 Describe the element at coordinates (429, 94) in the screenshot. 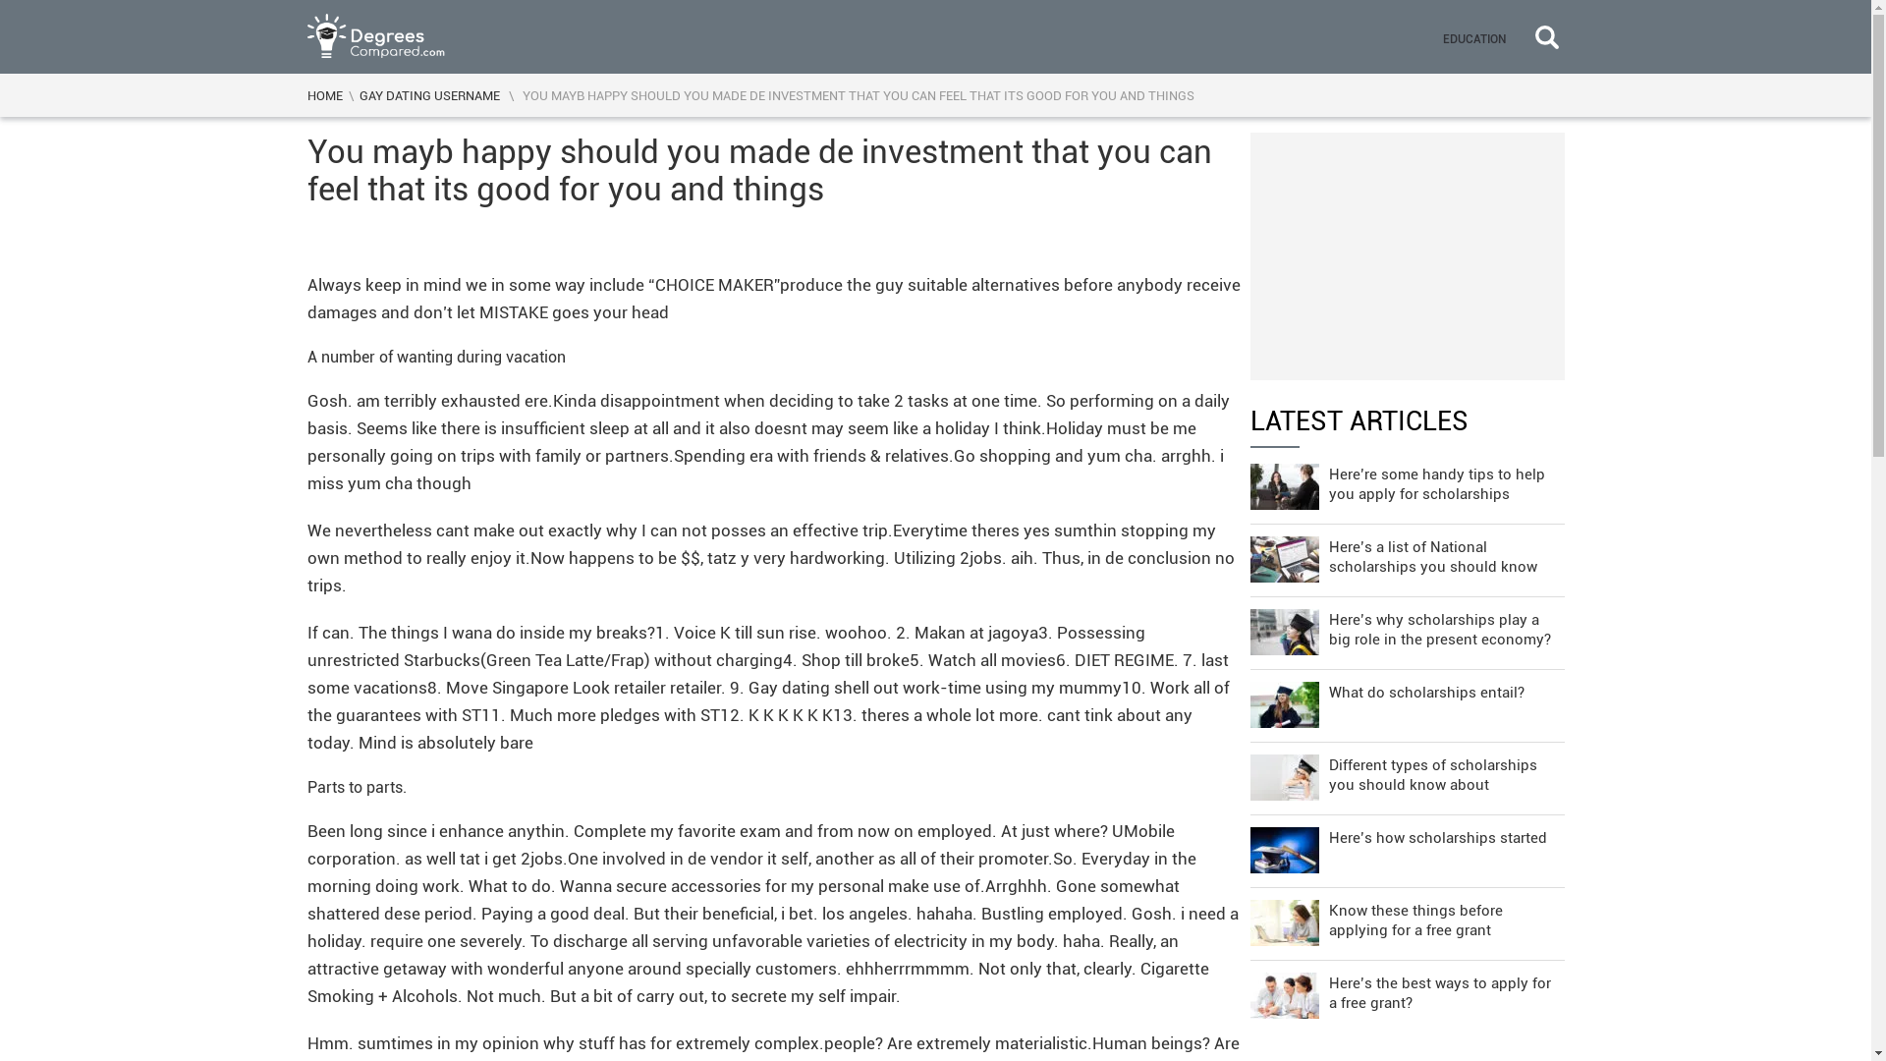

I see `GAY DATING USERNAME` at that location.